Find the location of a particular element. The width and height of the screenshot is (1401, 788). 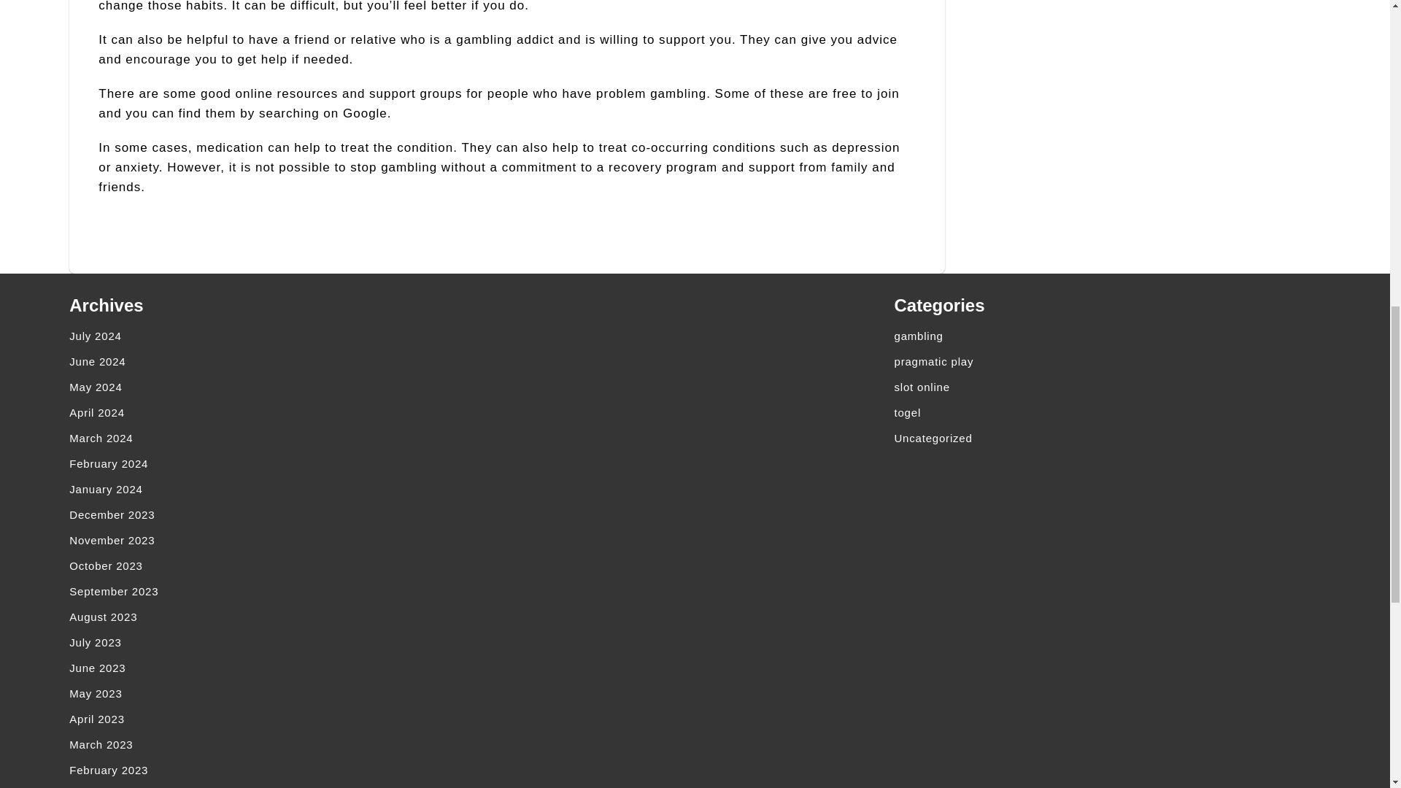

May 2024 is located at coordinates (274, 387).